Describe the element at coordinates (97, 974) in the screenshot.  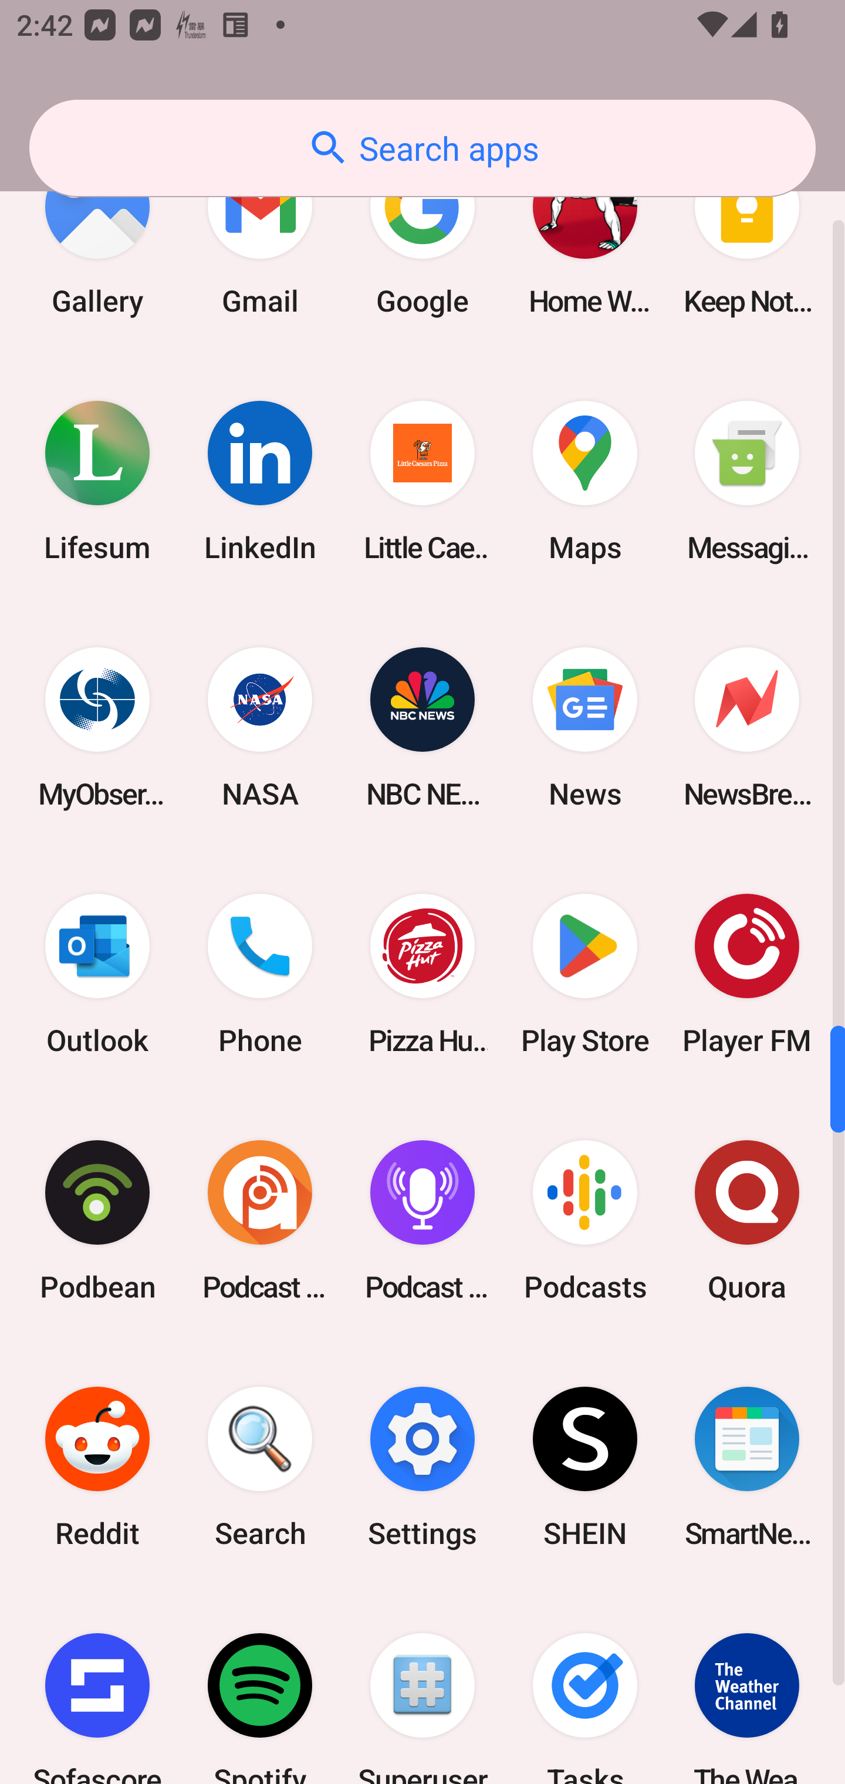
I see `Outlook` at that location.